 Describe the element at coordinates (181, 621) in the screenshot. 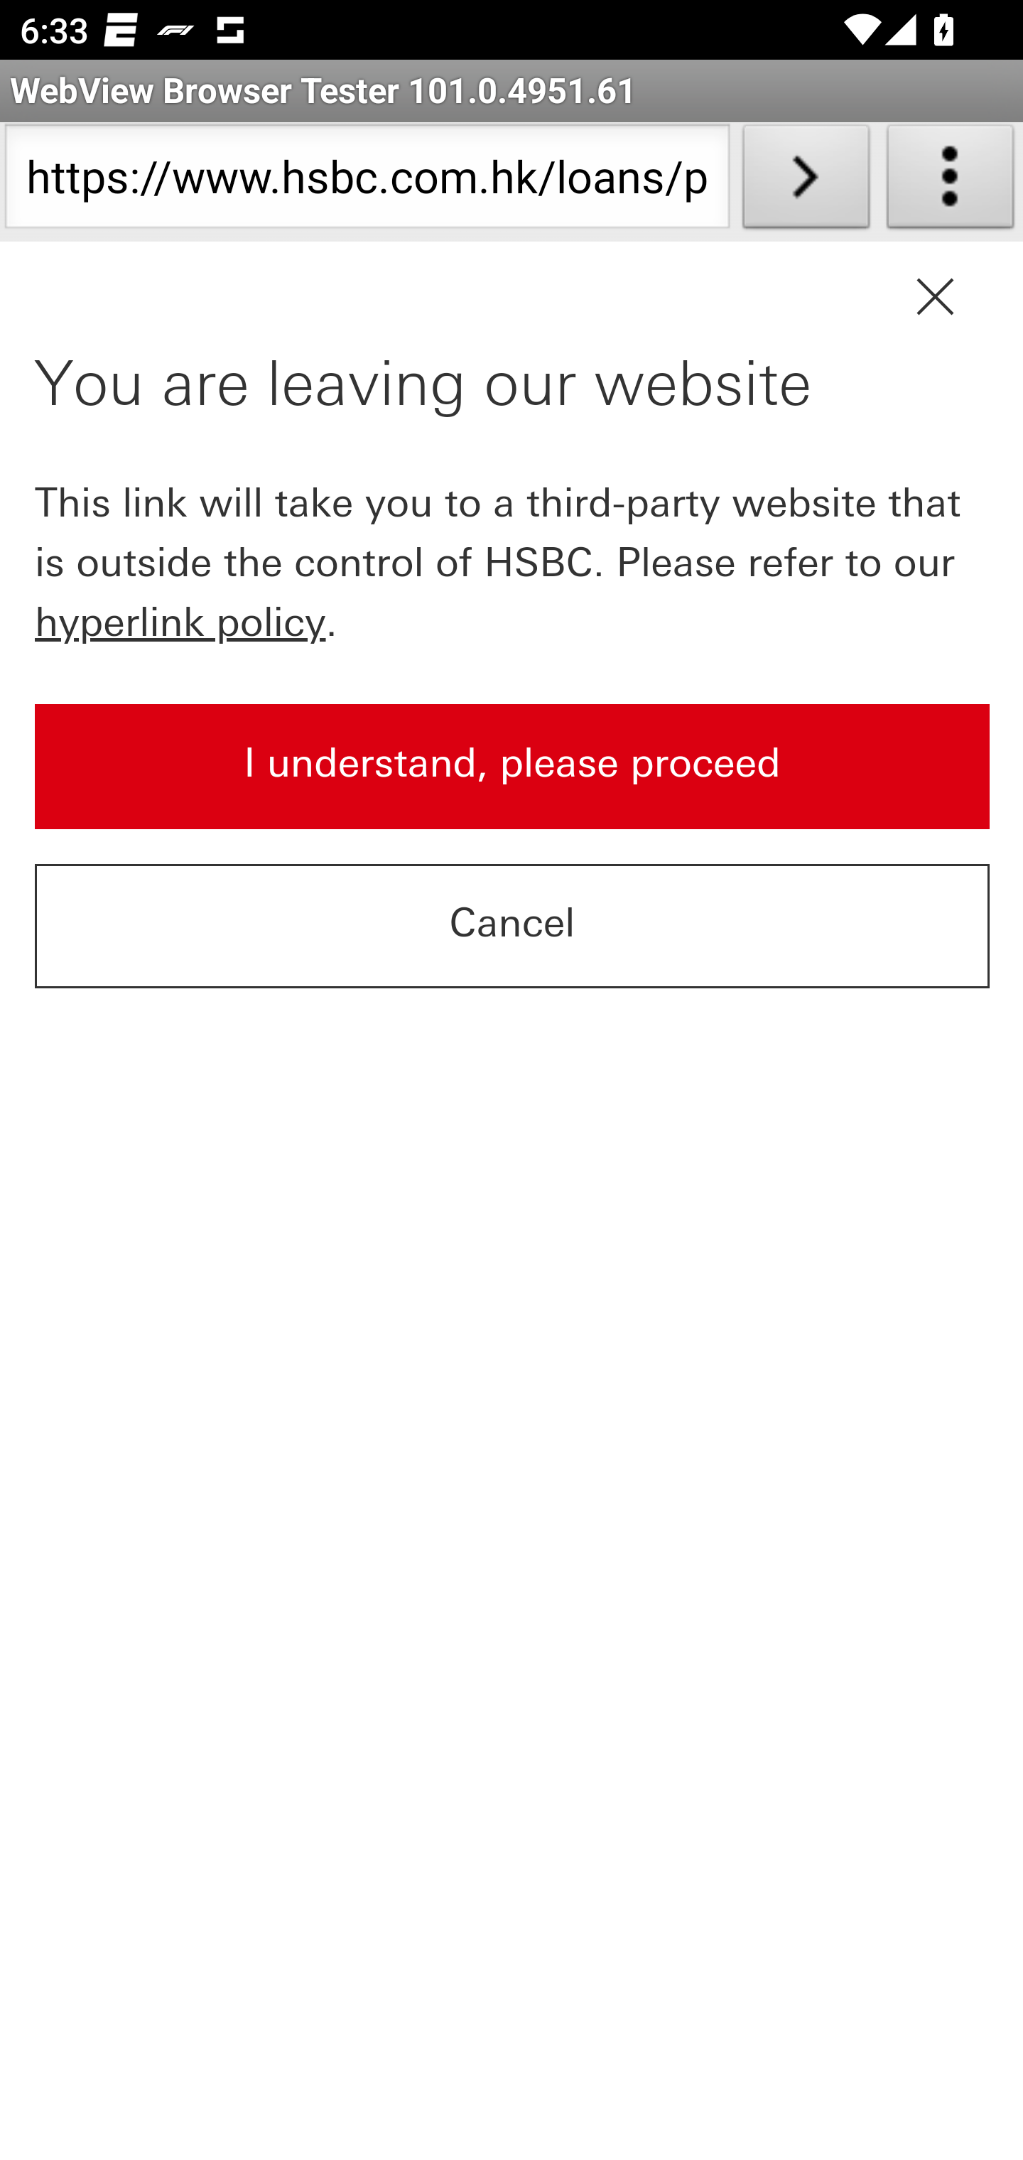

I see `hyperlink policy` at that location.